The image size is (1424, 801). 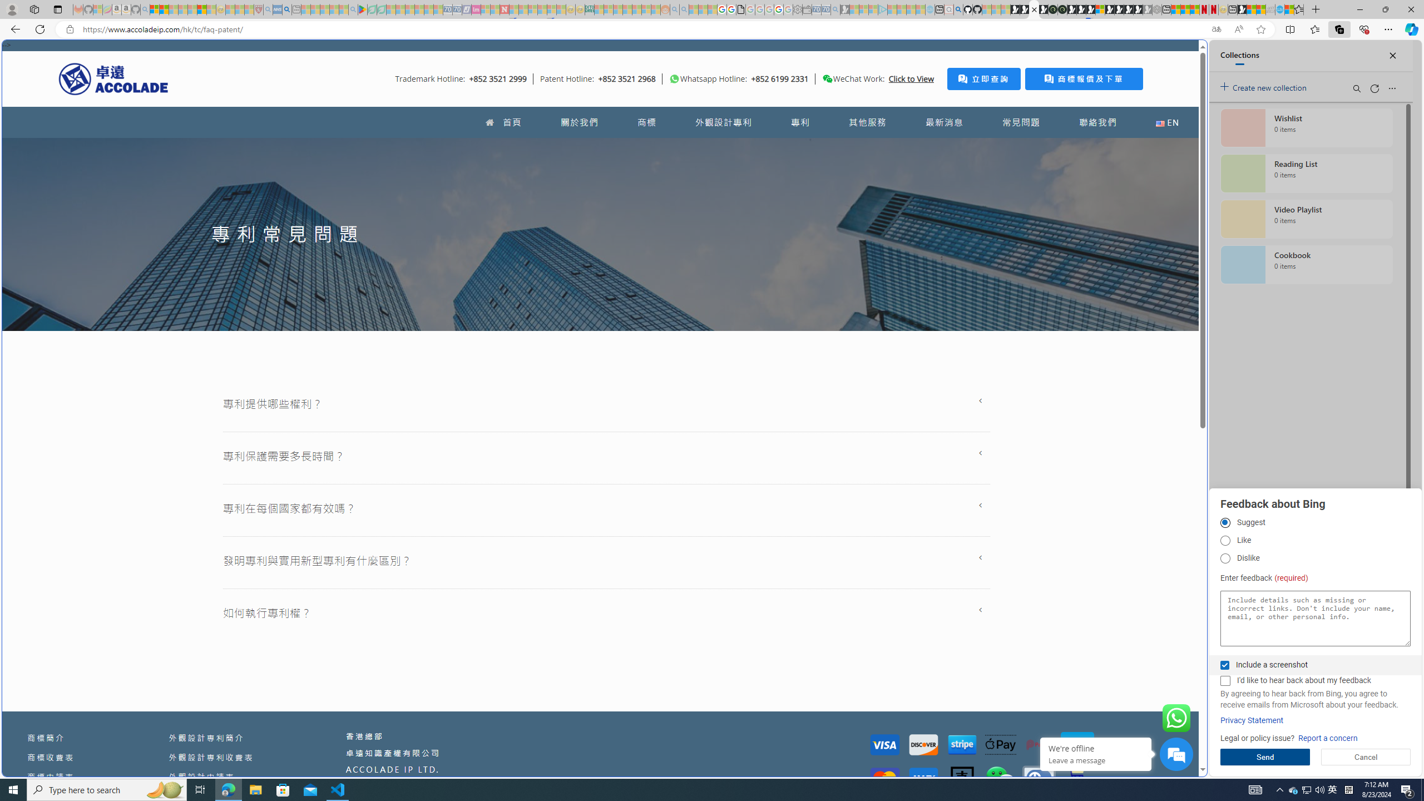 I want to click on Like, so click(x=1225, y=541).